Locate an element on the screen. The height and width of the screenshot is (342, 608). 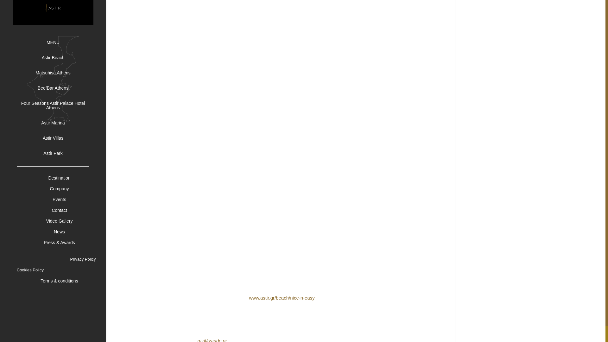
Privacy Policy is located at coordinates (83, 259).